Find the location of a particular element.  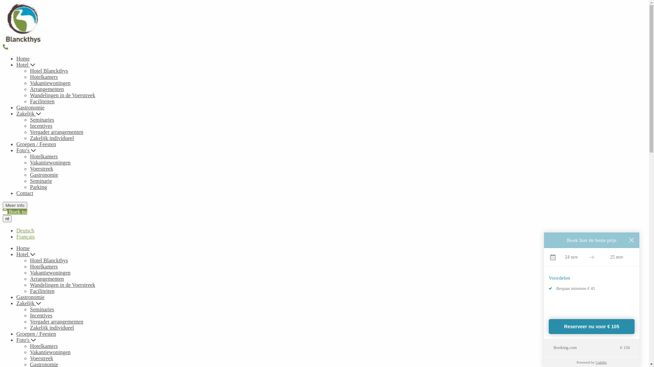

Boek nu is located at coordinates (15, 212).